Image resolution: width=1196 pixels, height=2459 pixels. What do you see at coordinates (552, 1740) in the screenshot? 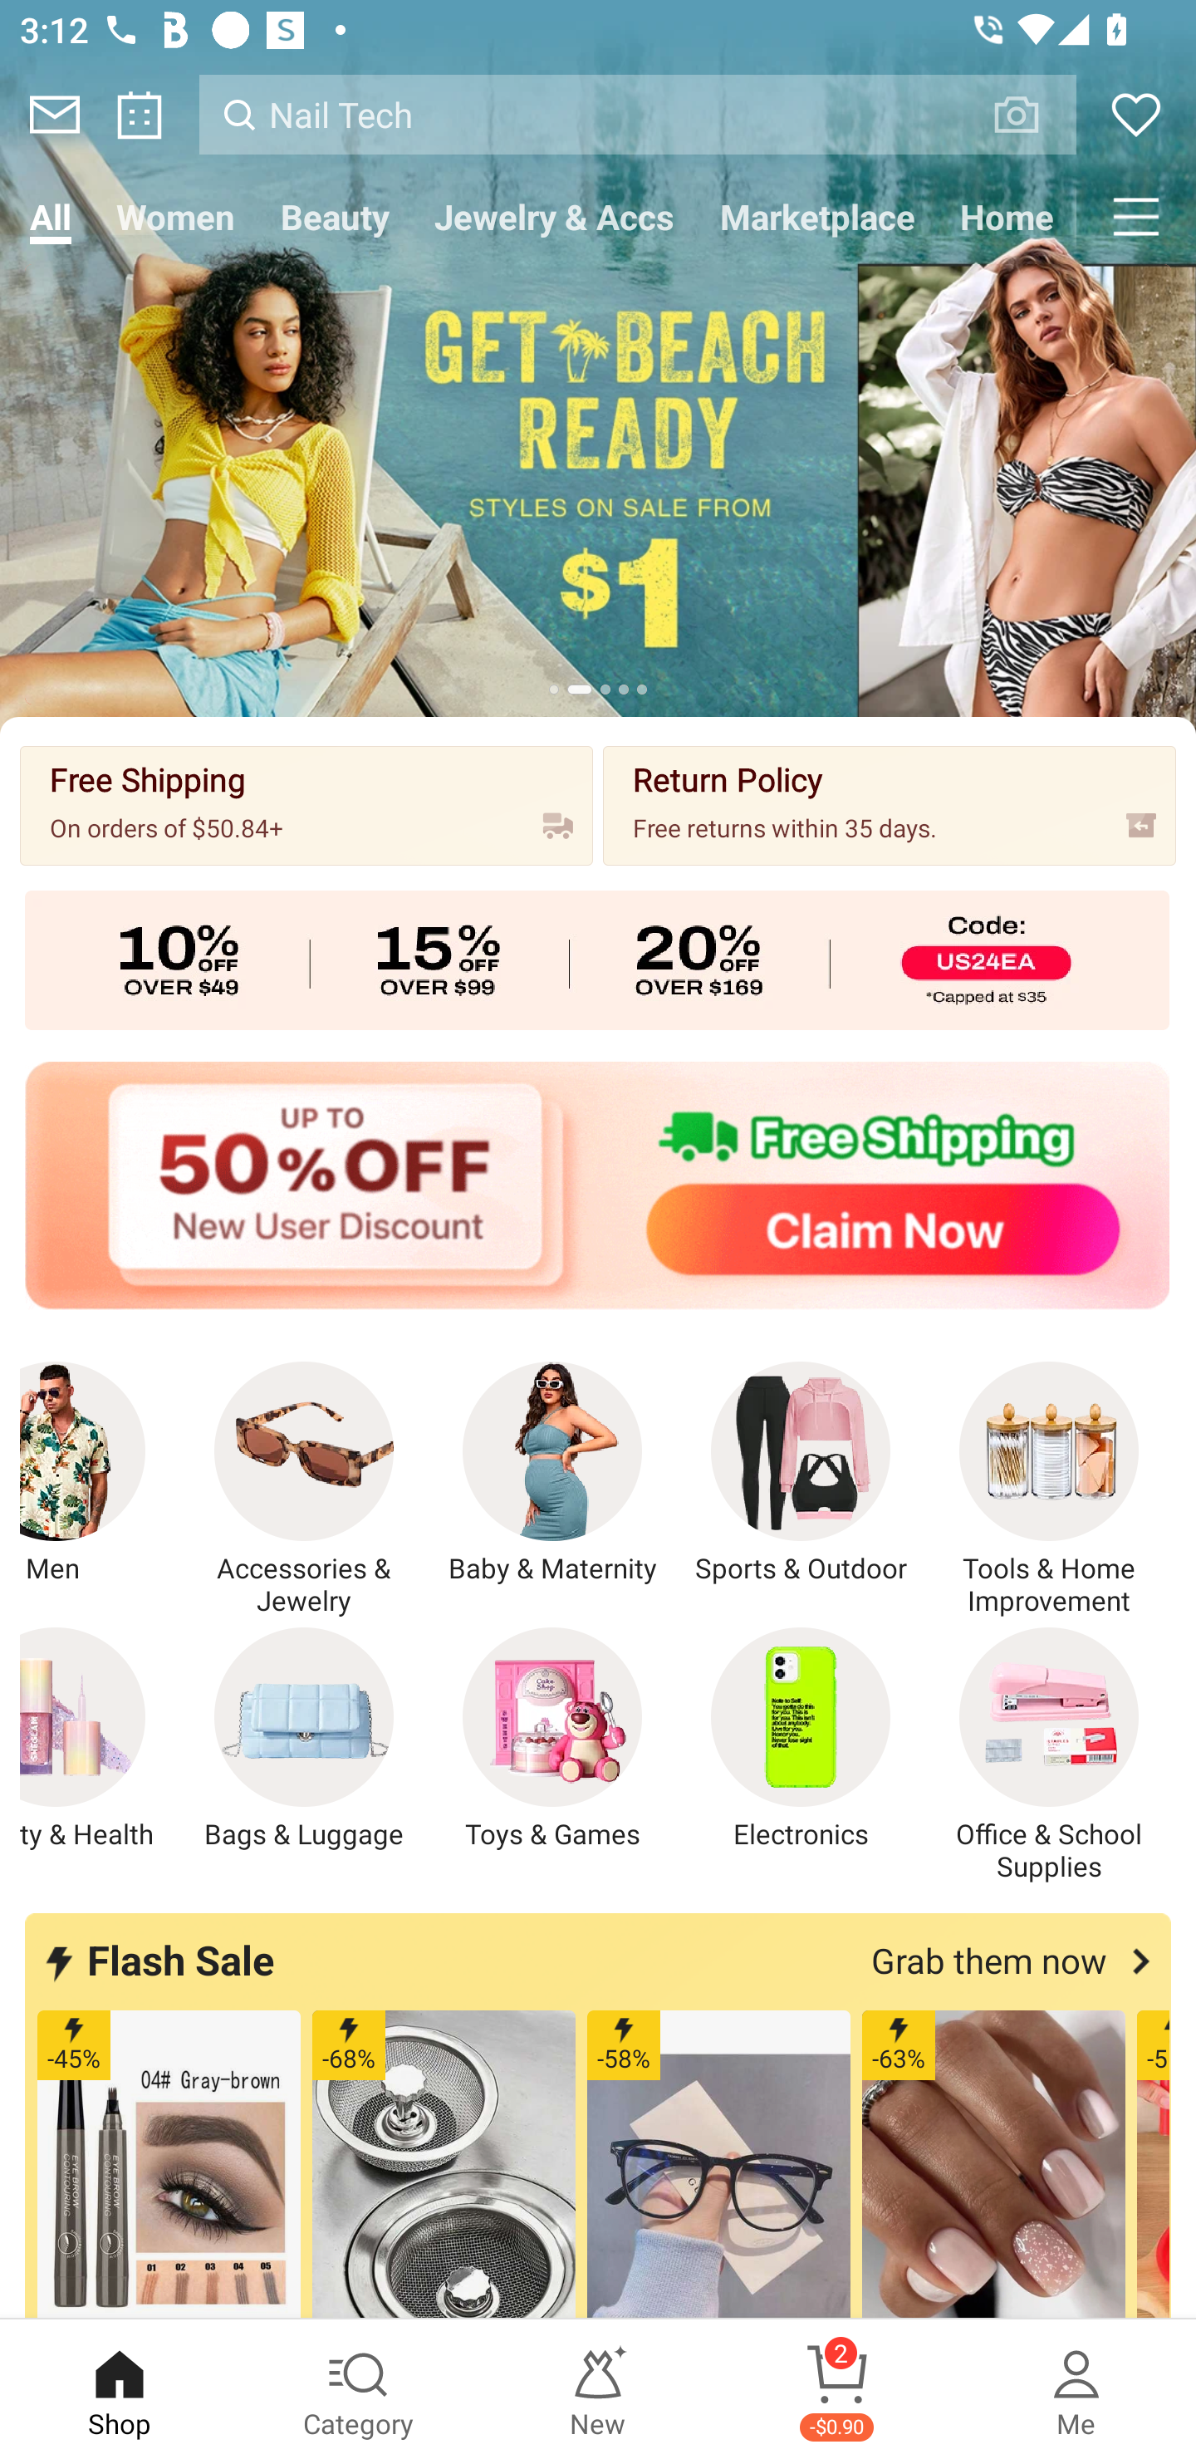
I see `Toys & Games` at bounding box center [552, 1740].